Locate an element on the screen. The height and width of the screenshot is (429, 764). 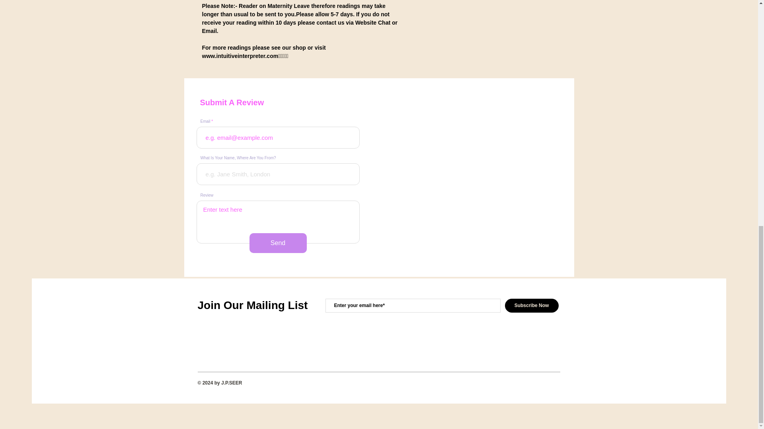
Subscribe Now is located at coordinates (531, 305).